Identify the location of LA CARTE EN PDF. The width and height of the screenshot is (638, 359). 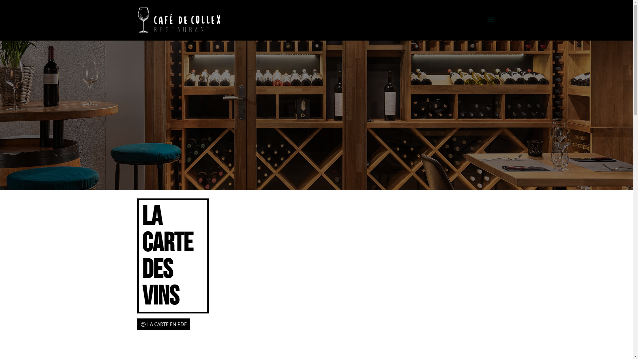
(163, 324).